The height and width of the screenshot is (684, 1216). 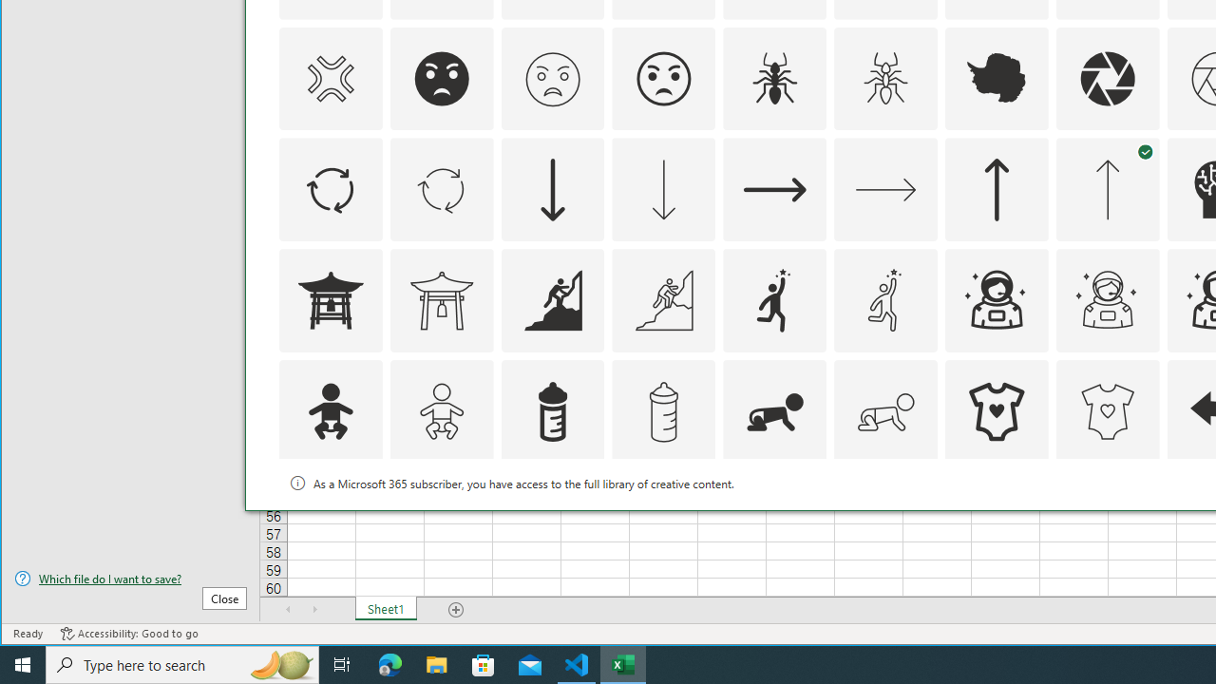 What do you see at coordinates (331, 300) in the screenshot?
I see `AutomationID: Icons_AsianTemple1` at bounding box center [331, 300].